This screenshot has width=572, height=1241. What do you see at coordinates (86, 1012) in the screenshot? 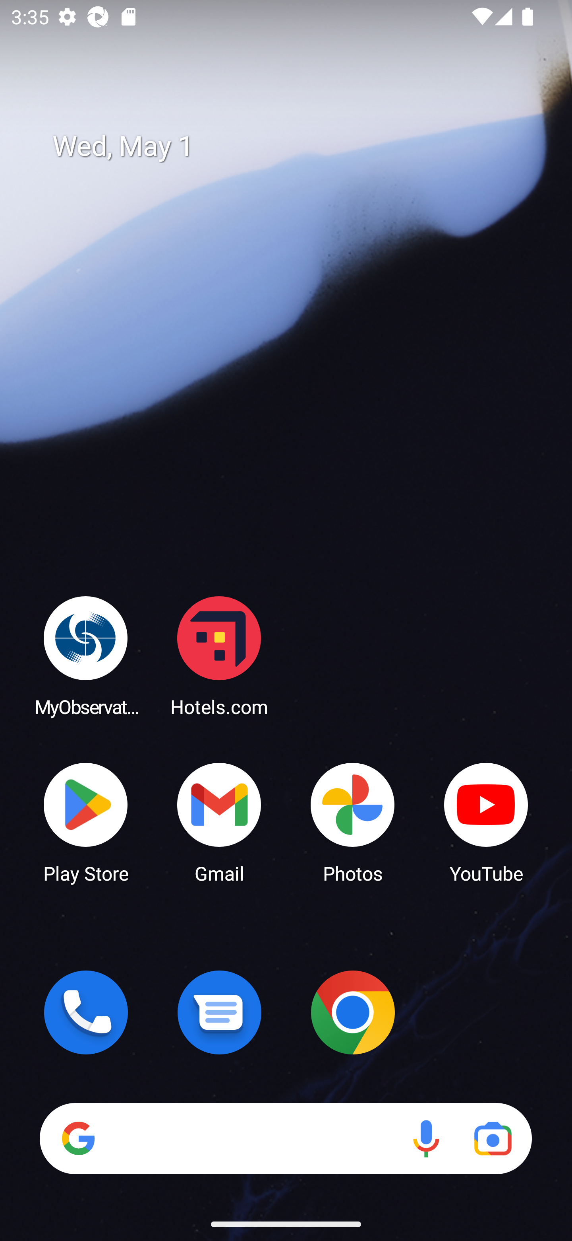
I see `Phone` at bounding box center [86, 1012].